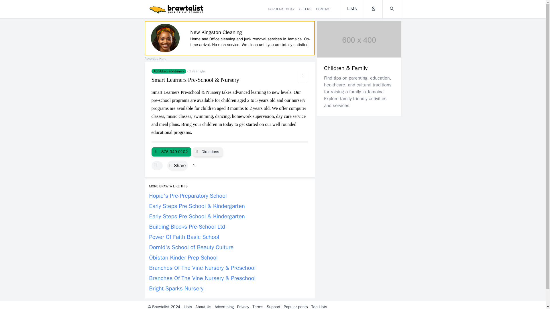 The image size is (550, 309). What do you see at coordinates (319, 307) in the screenshot?
I see `Top Lists` at bounding box center [319, 307].